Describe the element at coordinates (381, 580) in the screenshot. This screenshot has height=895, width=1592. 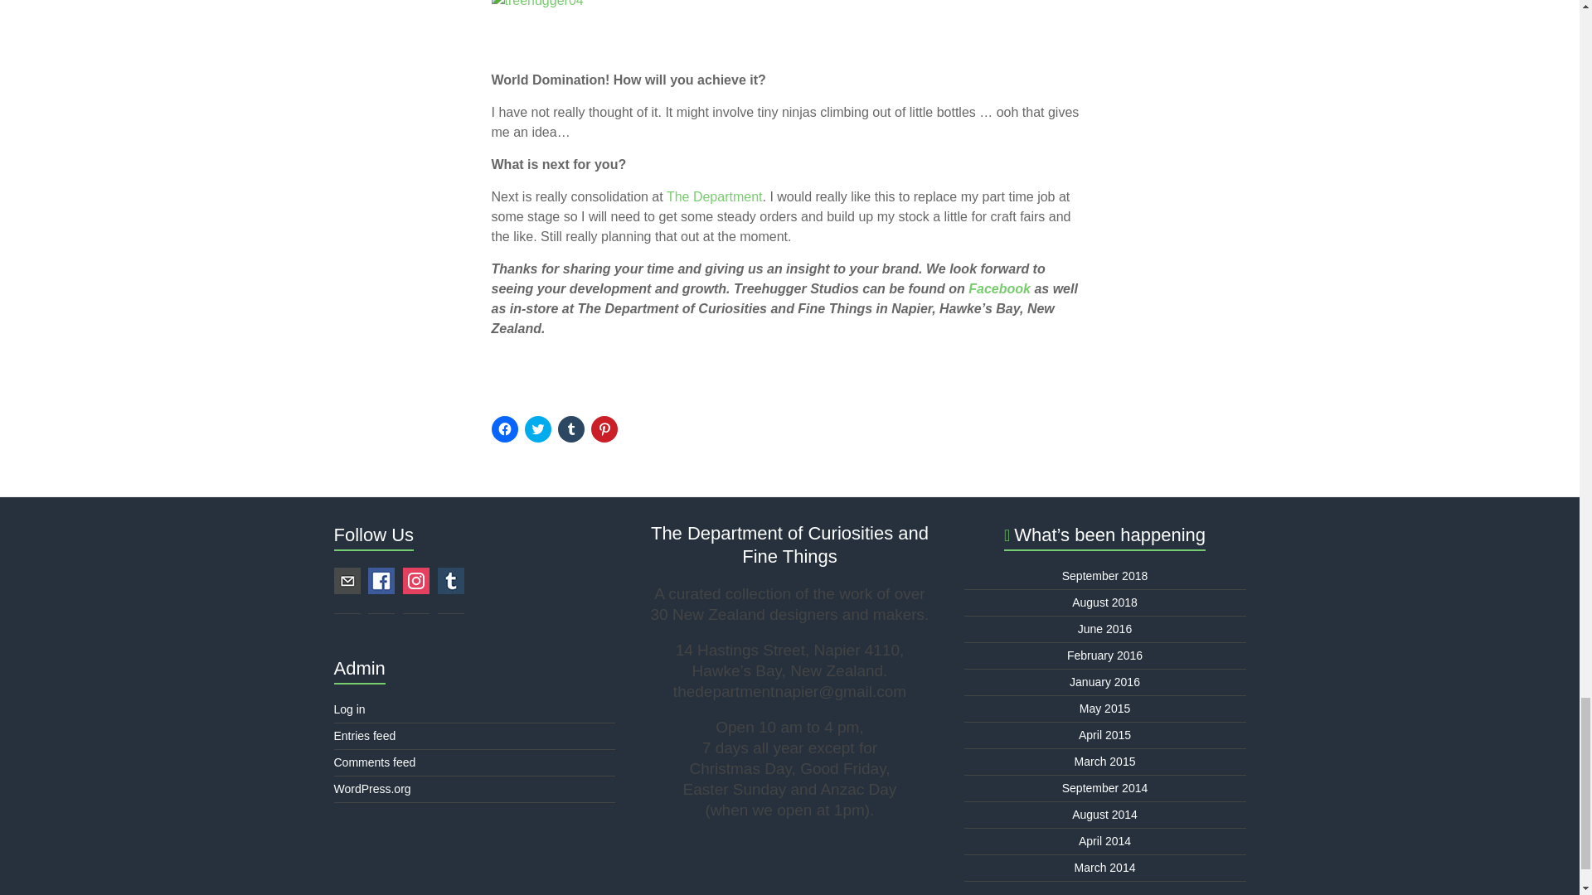
I see `Facebook` at that location.